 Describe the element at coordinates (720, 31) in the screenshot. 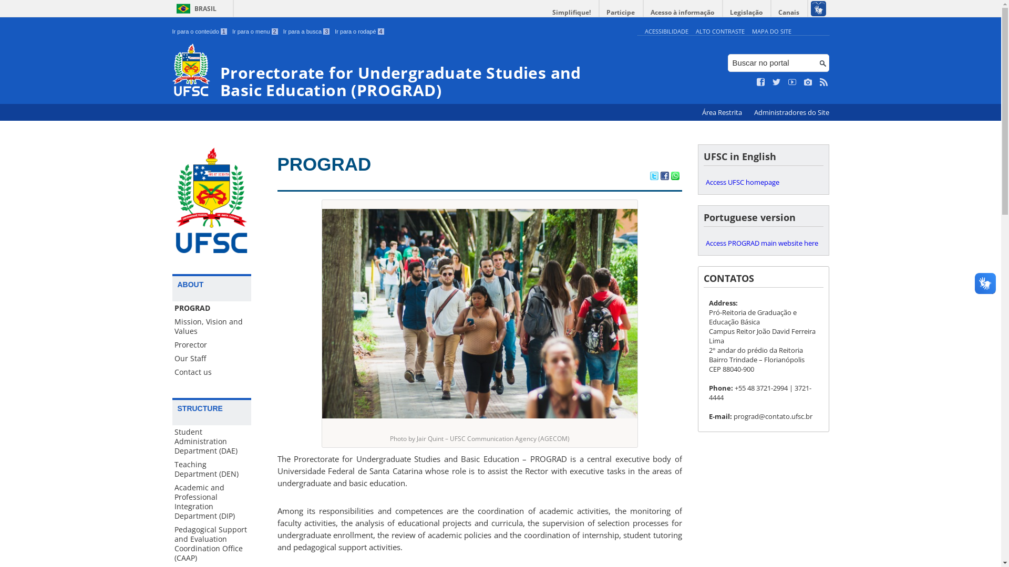

I see `ALTO CONTRASTE` at that location.